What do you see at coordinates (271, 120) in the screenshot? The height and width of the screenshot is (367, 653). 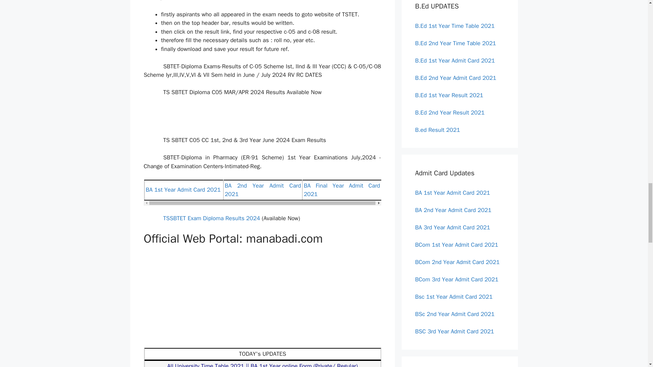 I see `Advertisement` at bounding box center [271, 120].